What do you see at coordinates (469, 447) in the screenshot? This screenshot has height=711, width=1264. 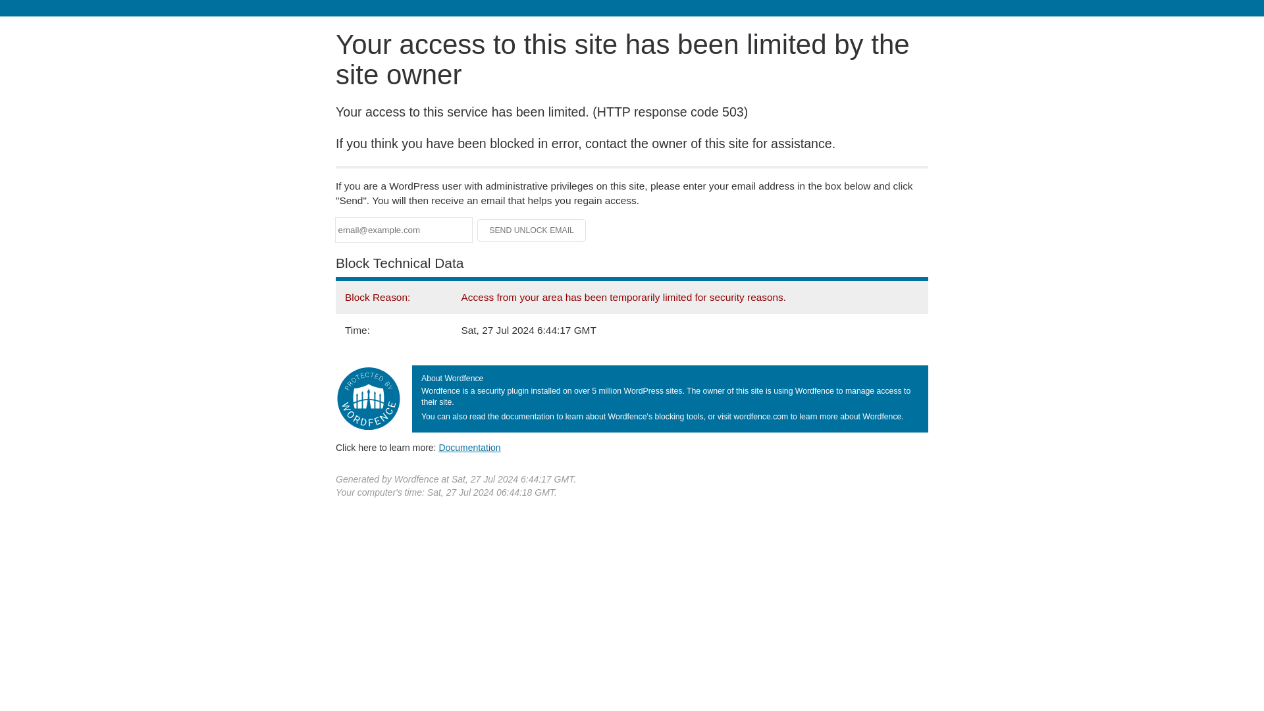 I see `Documentation` at bounding box center [469, 447].